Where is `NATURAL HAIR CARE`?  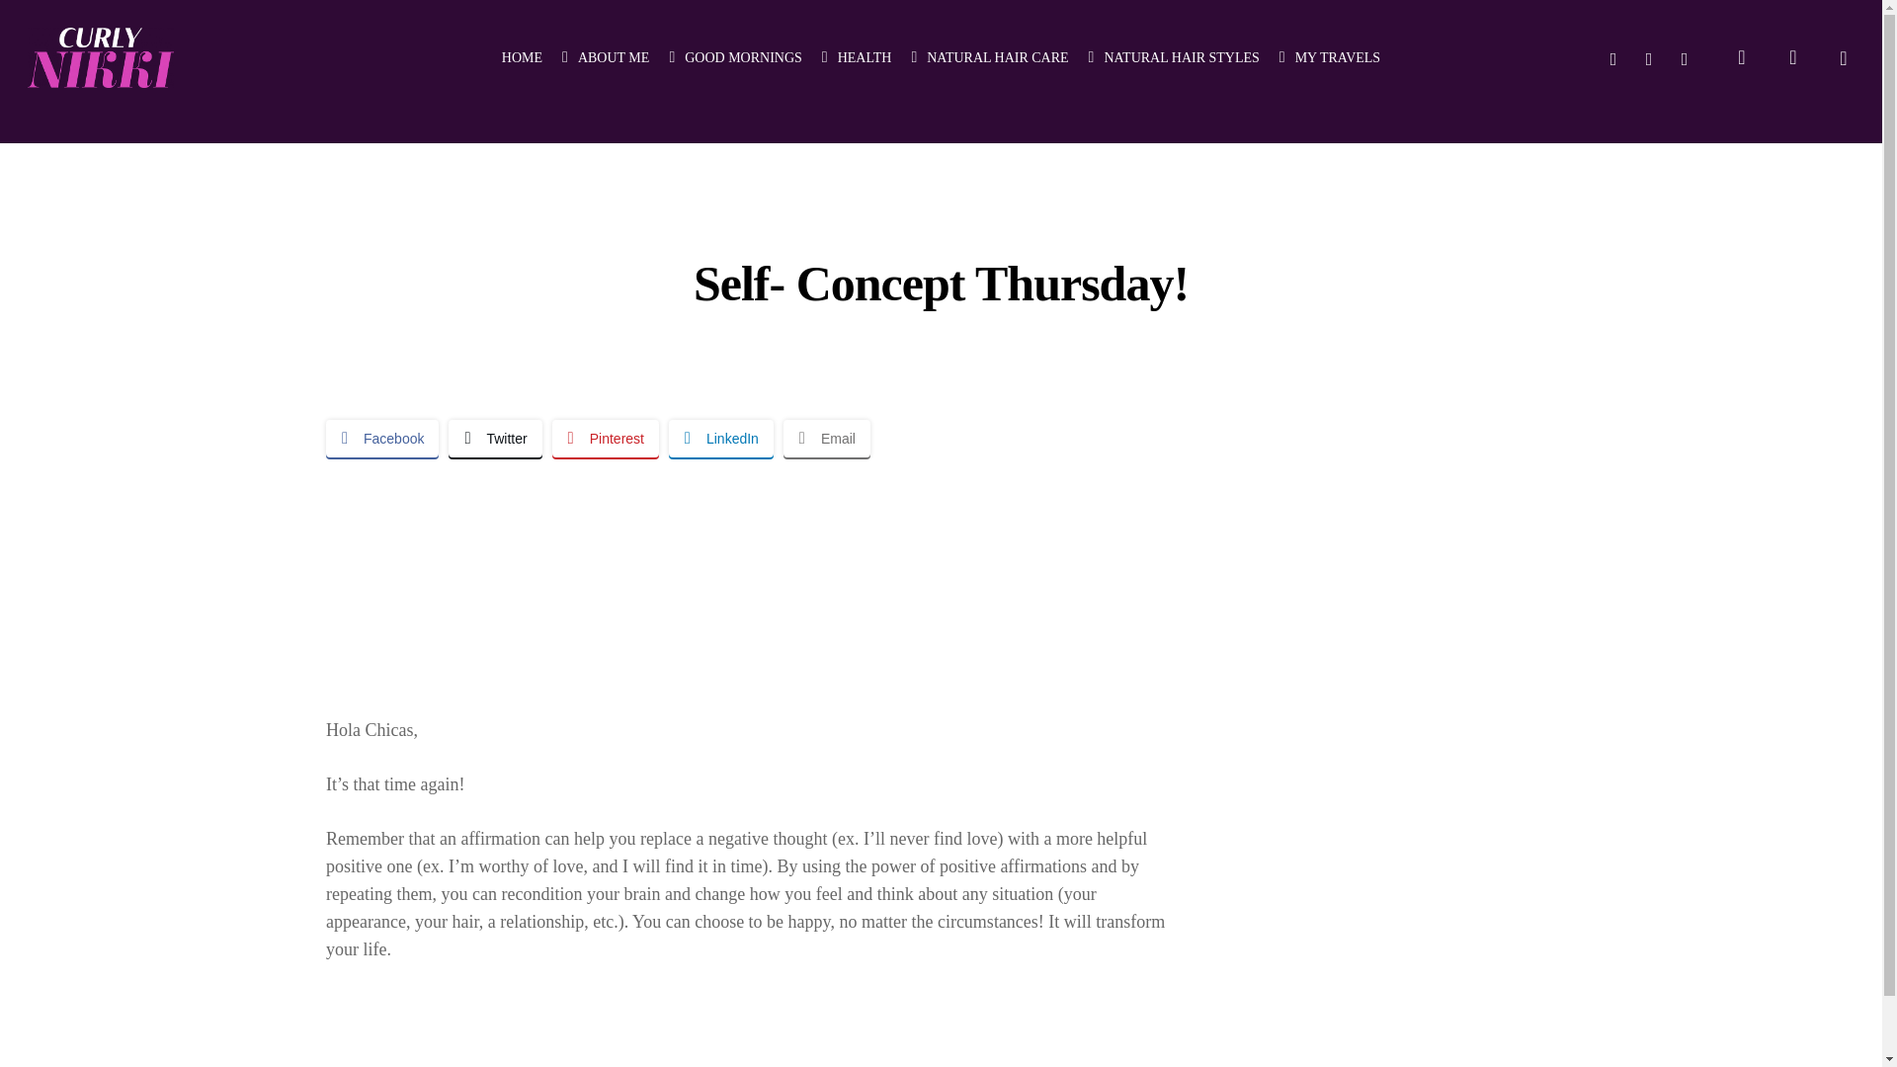
NATURAL HAIR CARE is located at coordinates (988, 57).